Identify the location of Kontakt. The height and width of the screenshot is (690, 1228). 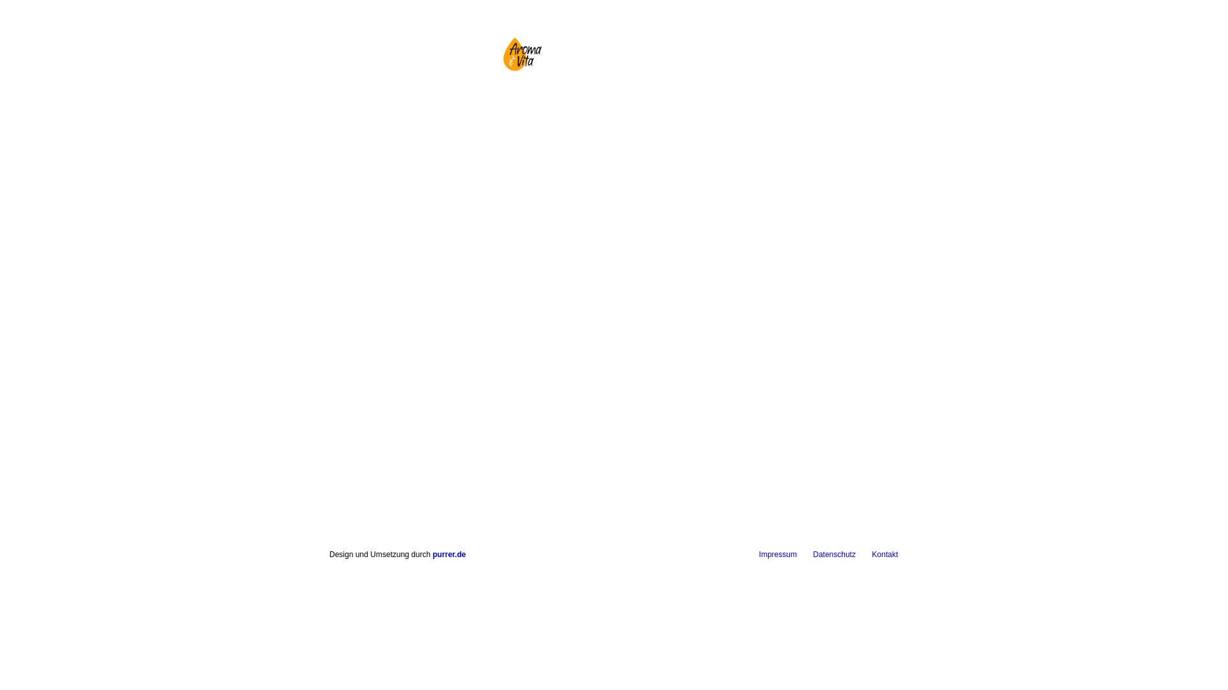
(837, 114).